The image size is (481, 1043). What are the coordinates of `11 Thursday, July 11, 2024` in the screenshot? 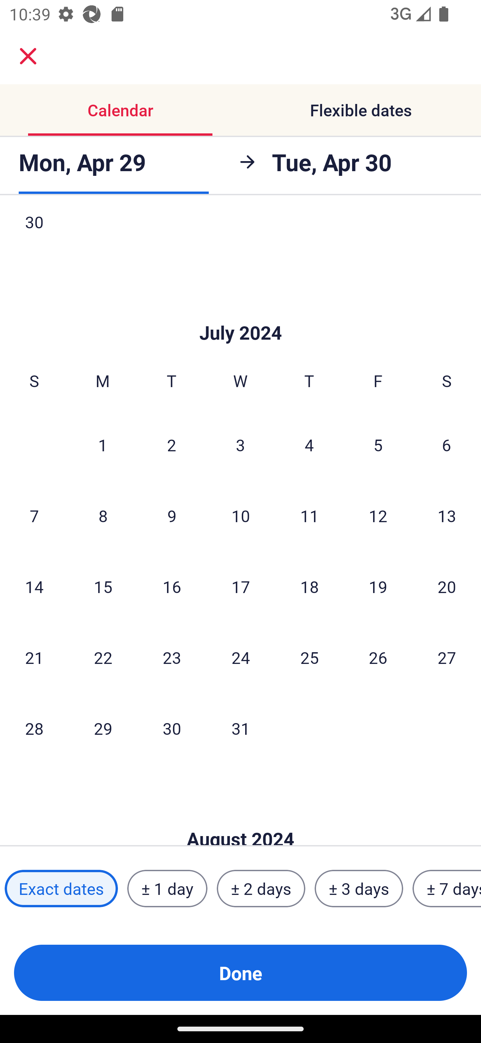 It's located at (309, 515).